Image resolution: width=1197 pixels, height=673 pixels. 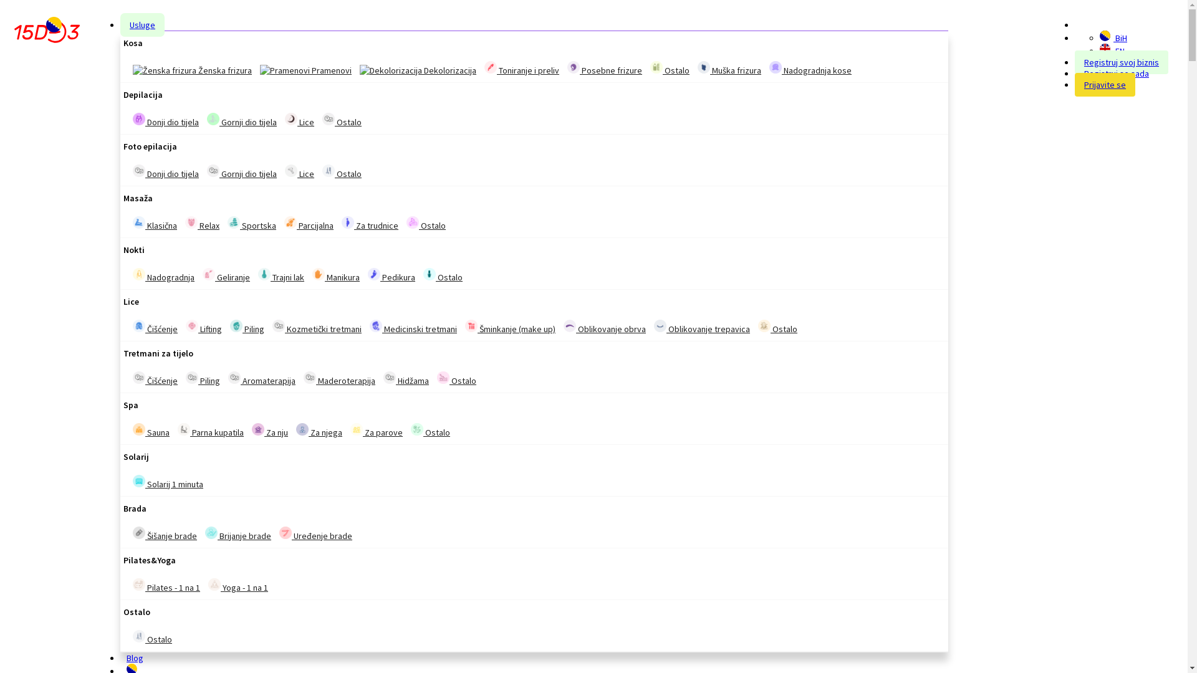 What do you see at coordinates (377, 431) in the screenshot?
I see `Za parove` at bounding box center [377, 431].